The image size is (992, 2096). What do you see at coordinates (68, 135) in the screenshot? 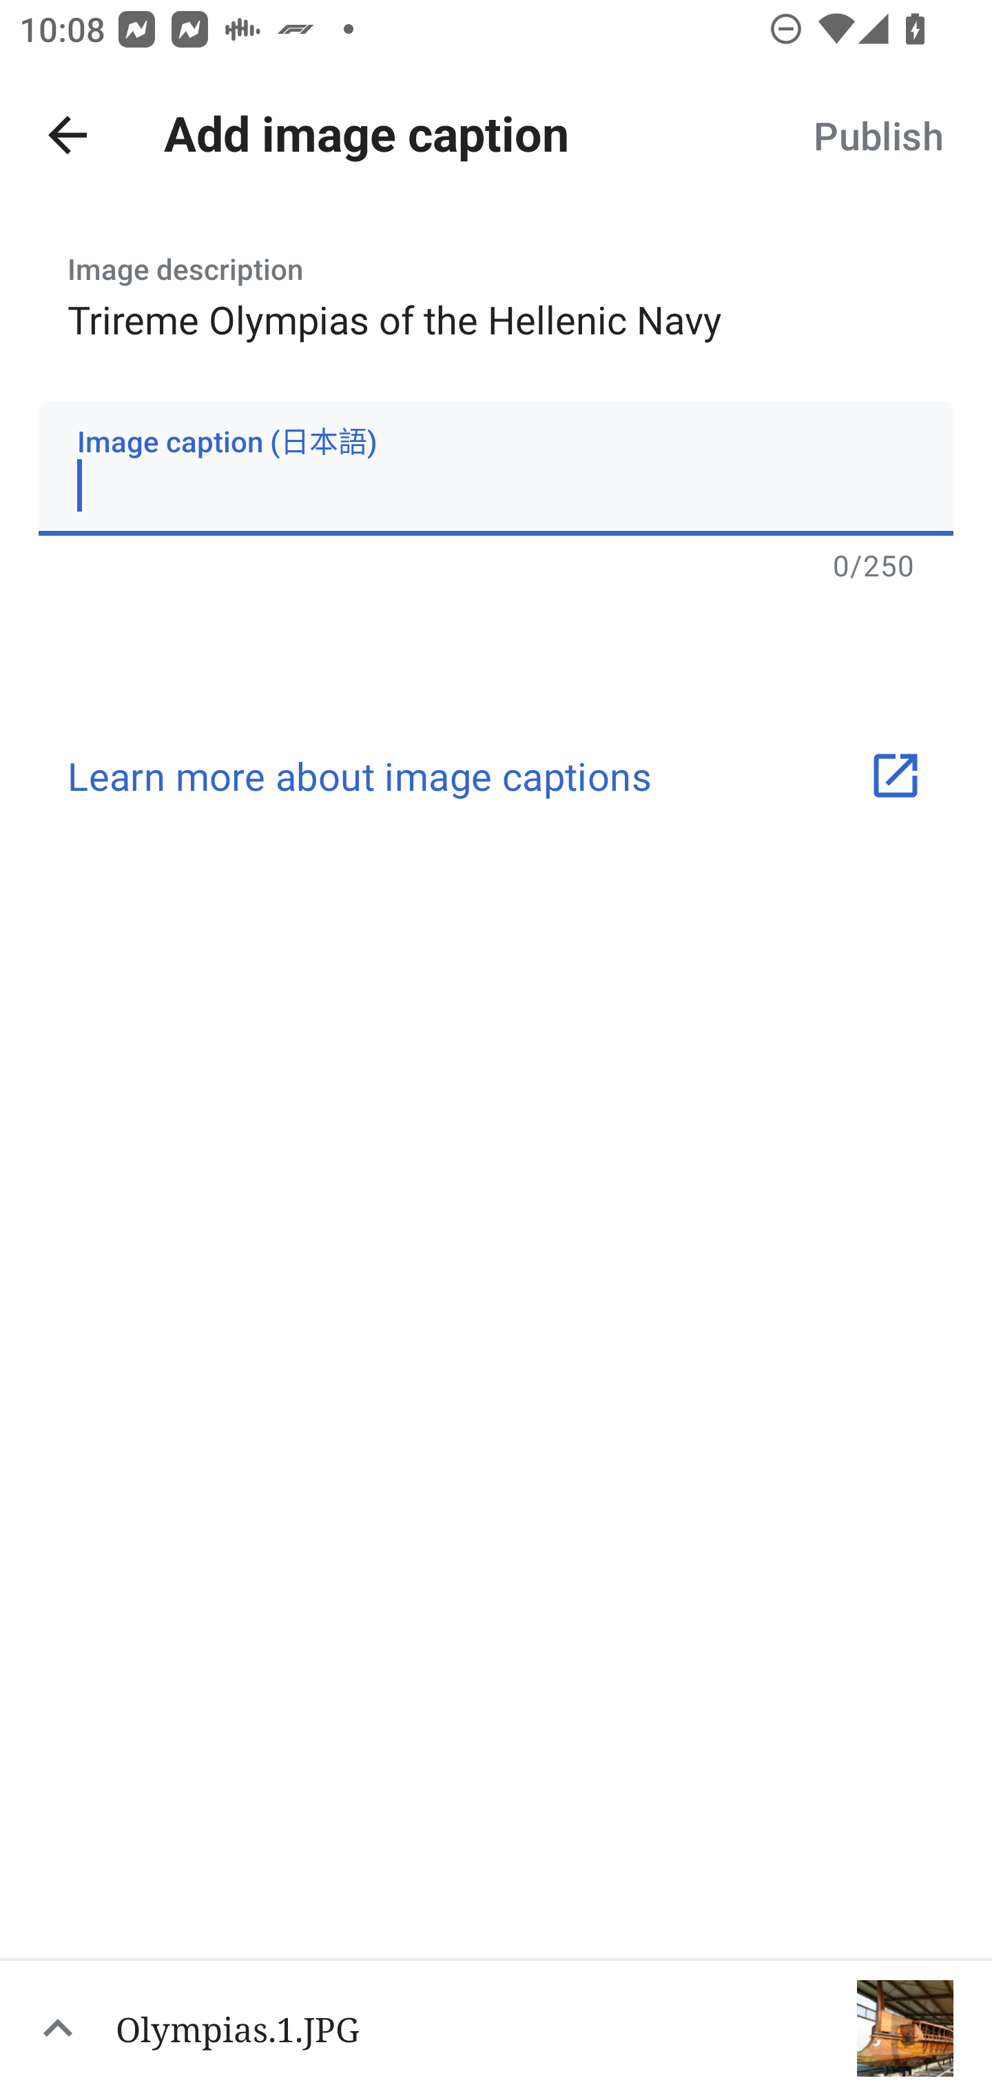
I see `Cancel` at bounding box center [68, 135].